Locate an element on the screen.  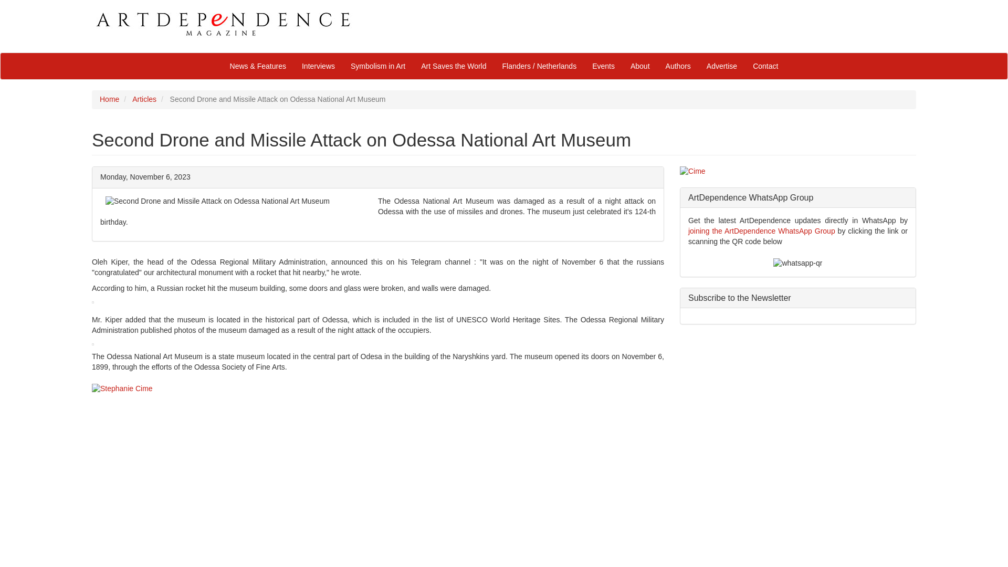
Contact is located at coordinates (765, 66).